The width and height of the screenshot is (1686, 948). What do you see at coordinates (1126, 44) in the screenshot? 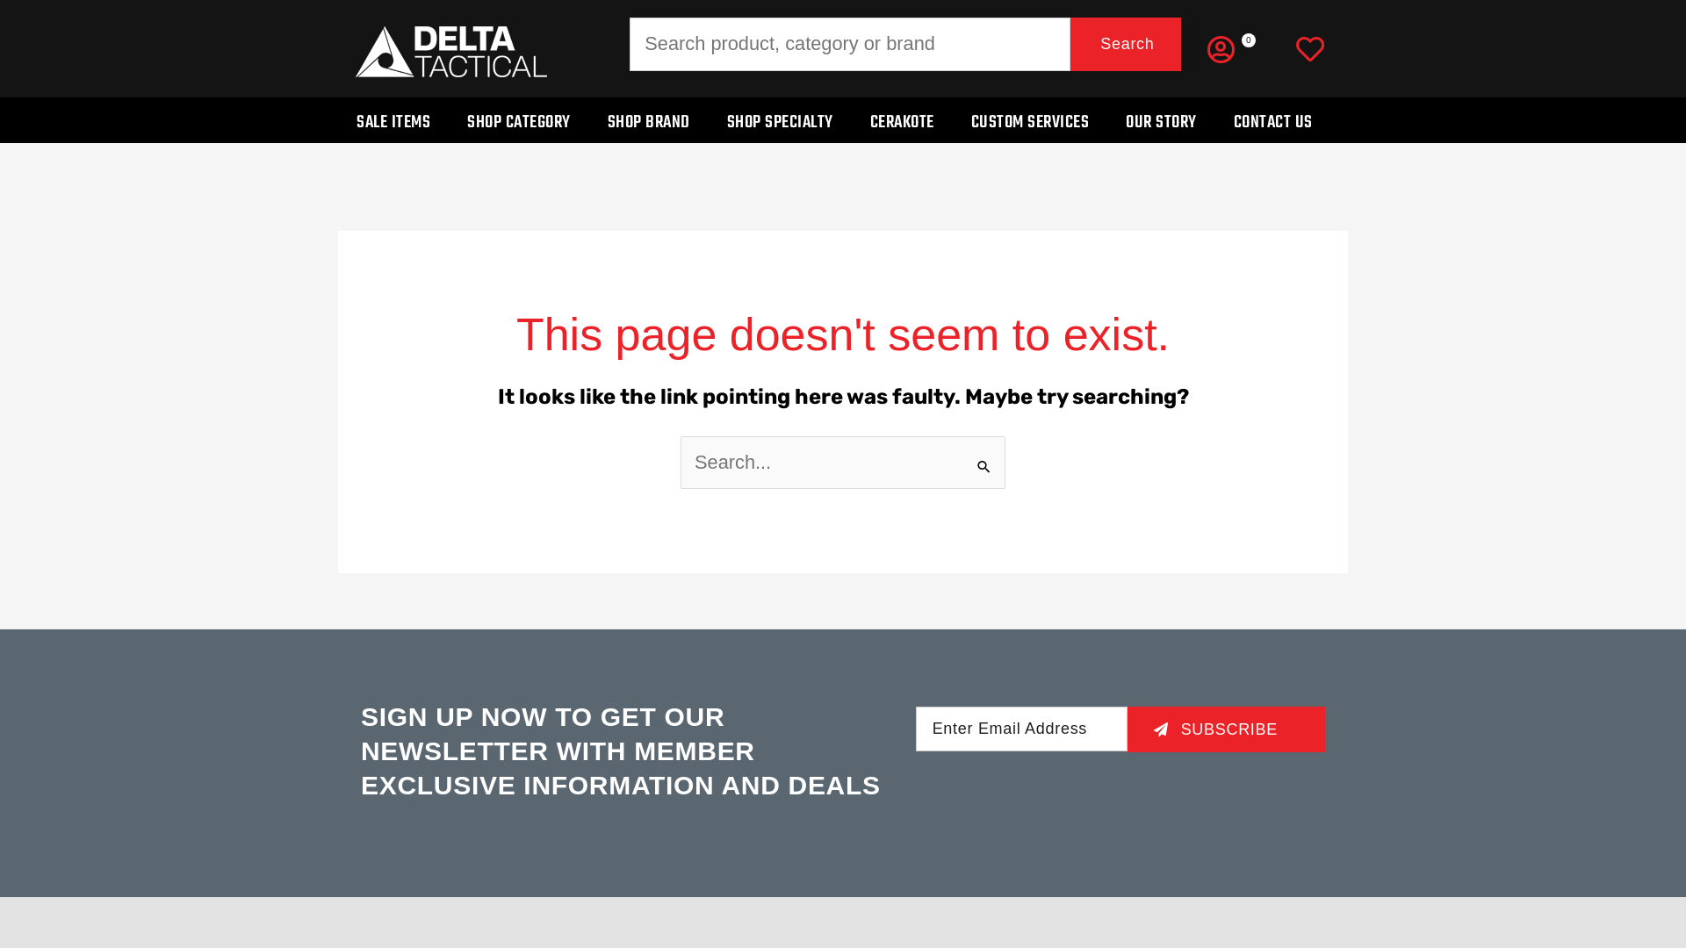
I see `Search` at bounding box center [1126, 44].